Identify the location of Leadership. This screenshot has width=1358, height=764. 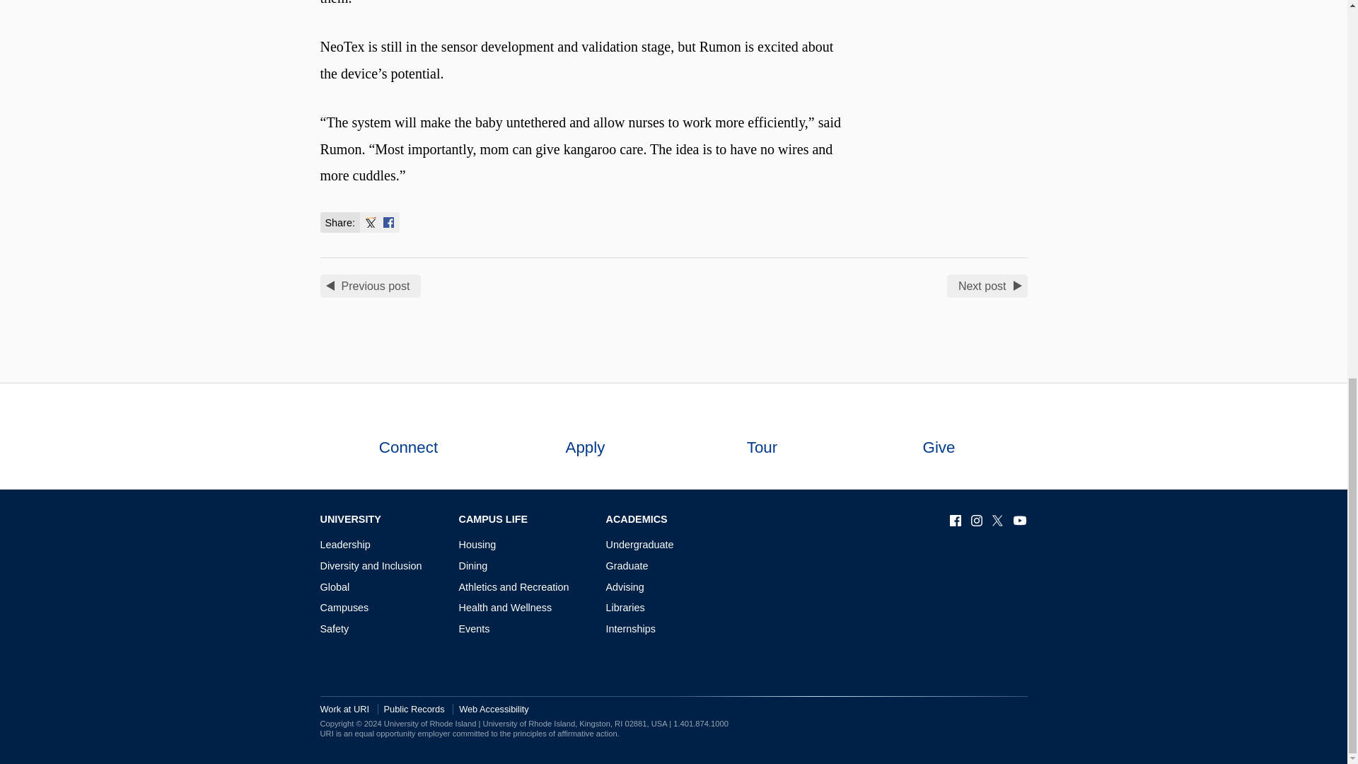
(344, 545).